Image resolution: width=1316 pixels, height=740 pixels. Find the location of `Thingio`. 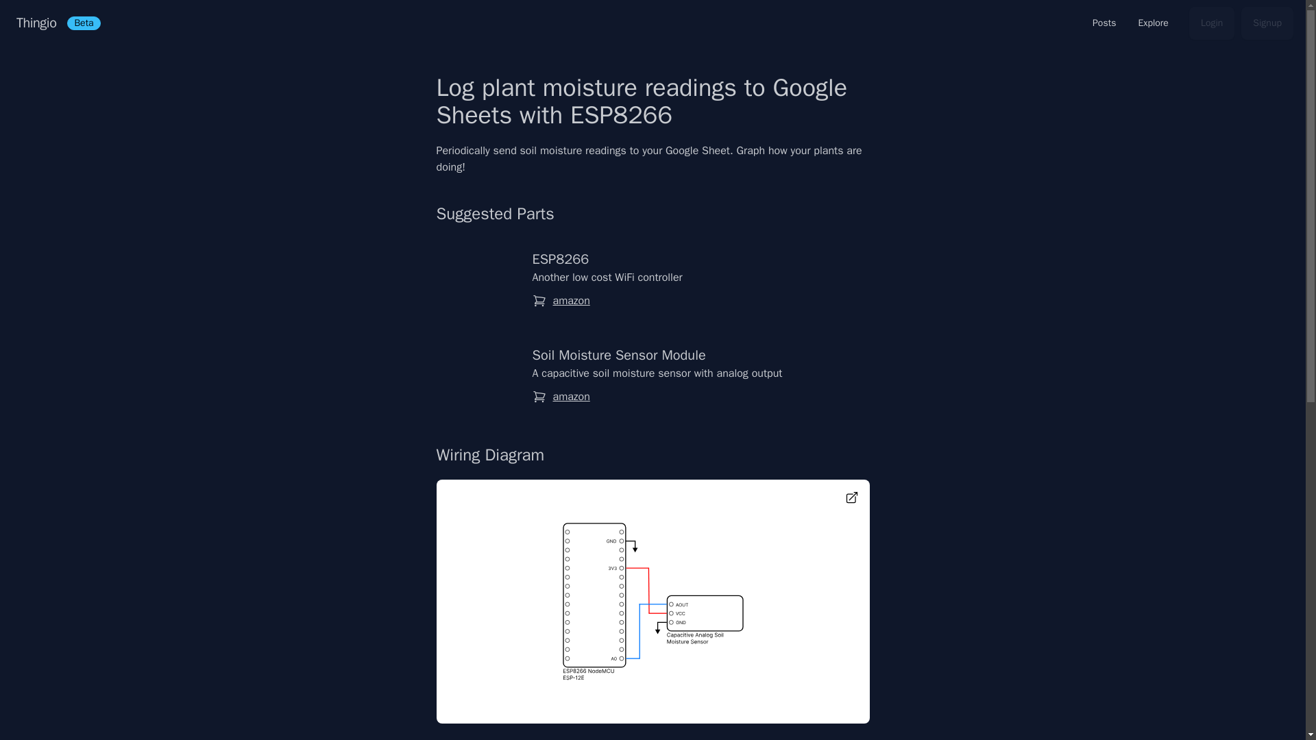

Thingio is located at coordinates (36, 23).